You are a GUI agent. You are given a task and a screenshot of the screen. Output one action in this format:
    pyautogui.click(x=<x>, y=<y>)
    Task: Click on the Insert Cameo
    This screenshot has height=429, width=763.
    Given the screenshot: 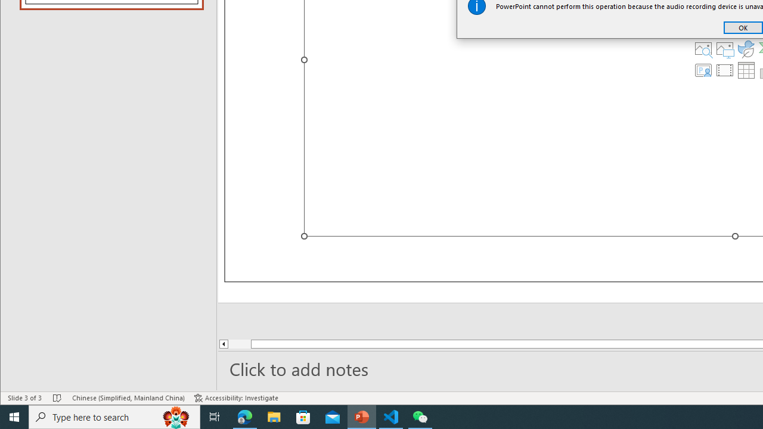 What is the action you would take?
    pyautogui.click(x=703, y=70)
    